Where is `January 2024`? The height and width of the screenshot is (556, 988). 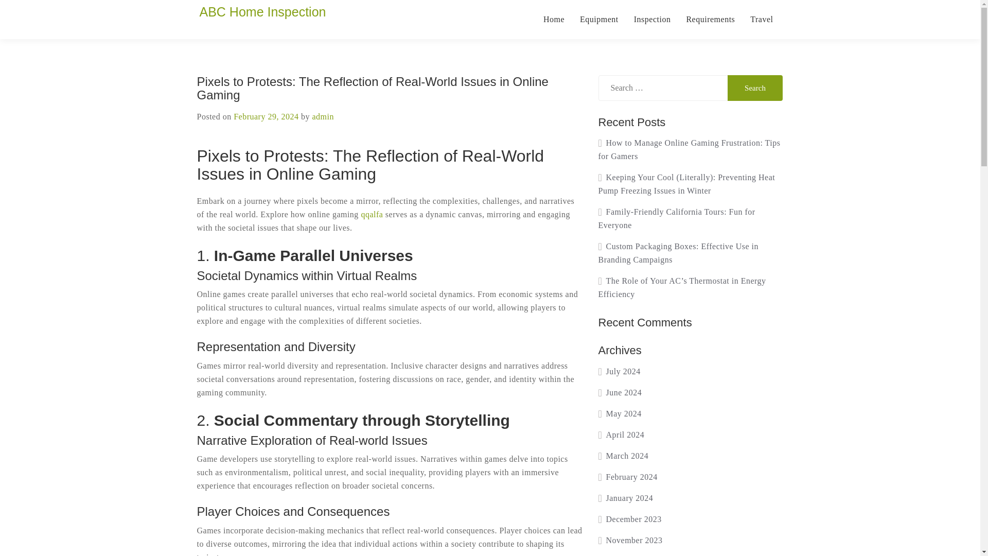
January 2024 is located at coordinates (625, 498).